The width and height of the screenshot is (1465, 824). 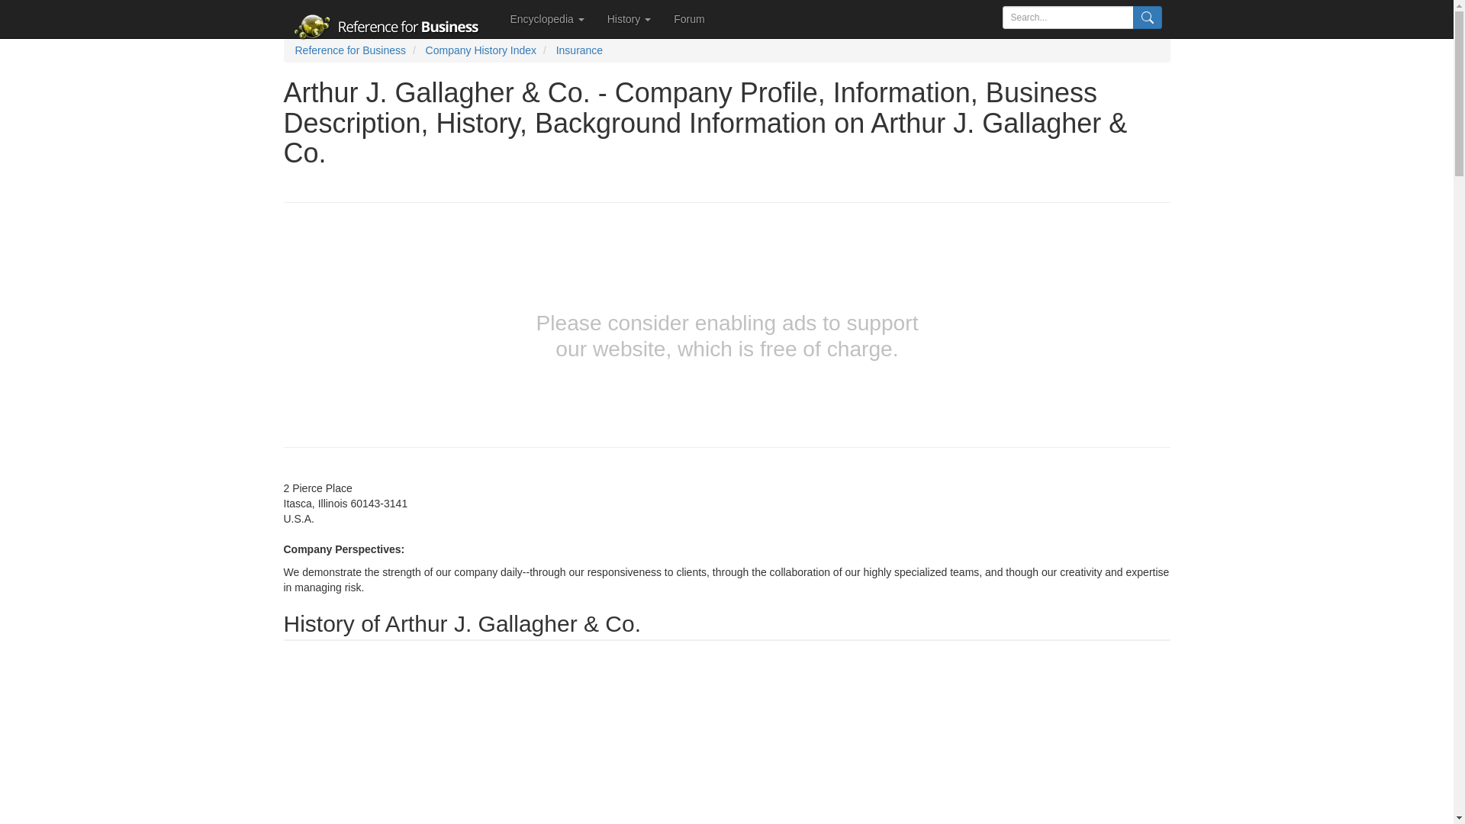 What do you see at coordinates (688, 18) in the screenshot?
I see `Forum` at bounding box center [688, 18].